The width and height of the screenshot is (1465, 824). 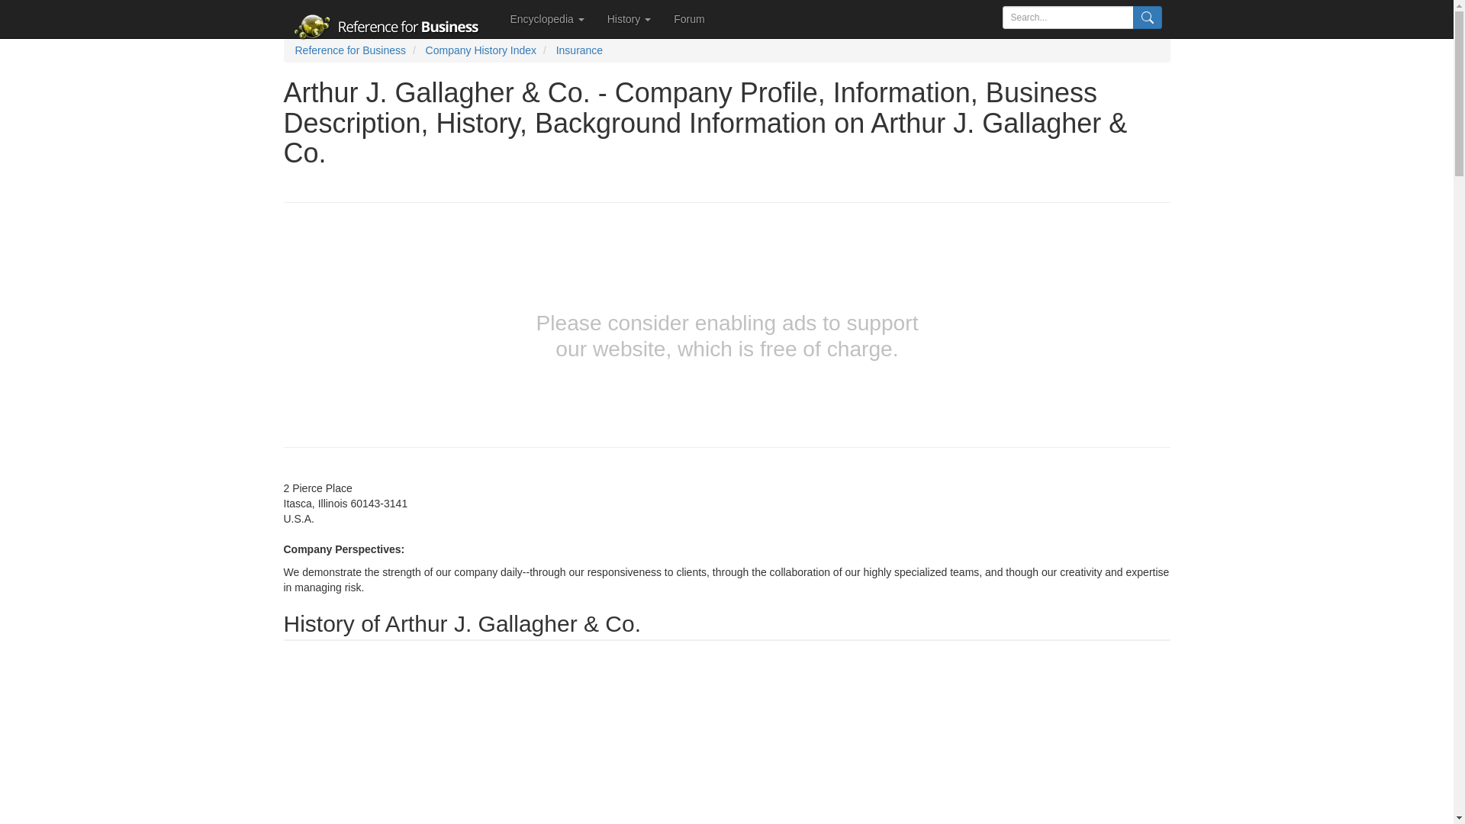 What do you see at coordinates (688, 18) in the screenshot?
I see `Forum` at bounding box center [688, 18].